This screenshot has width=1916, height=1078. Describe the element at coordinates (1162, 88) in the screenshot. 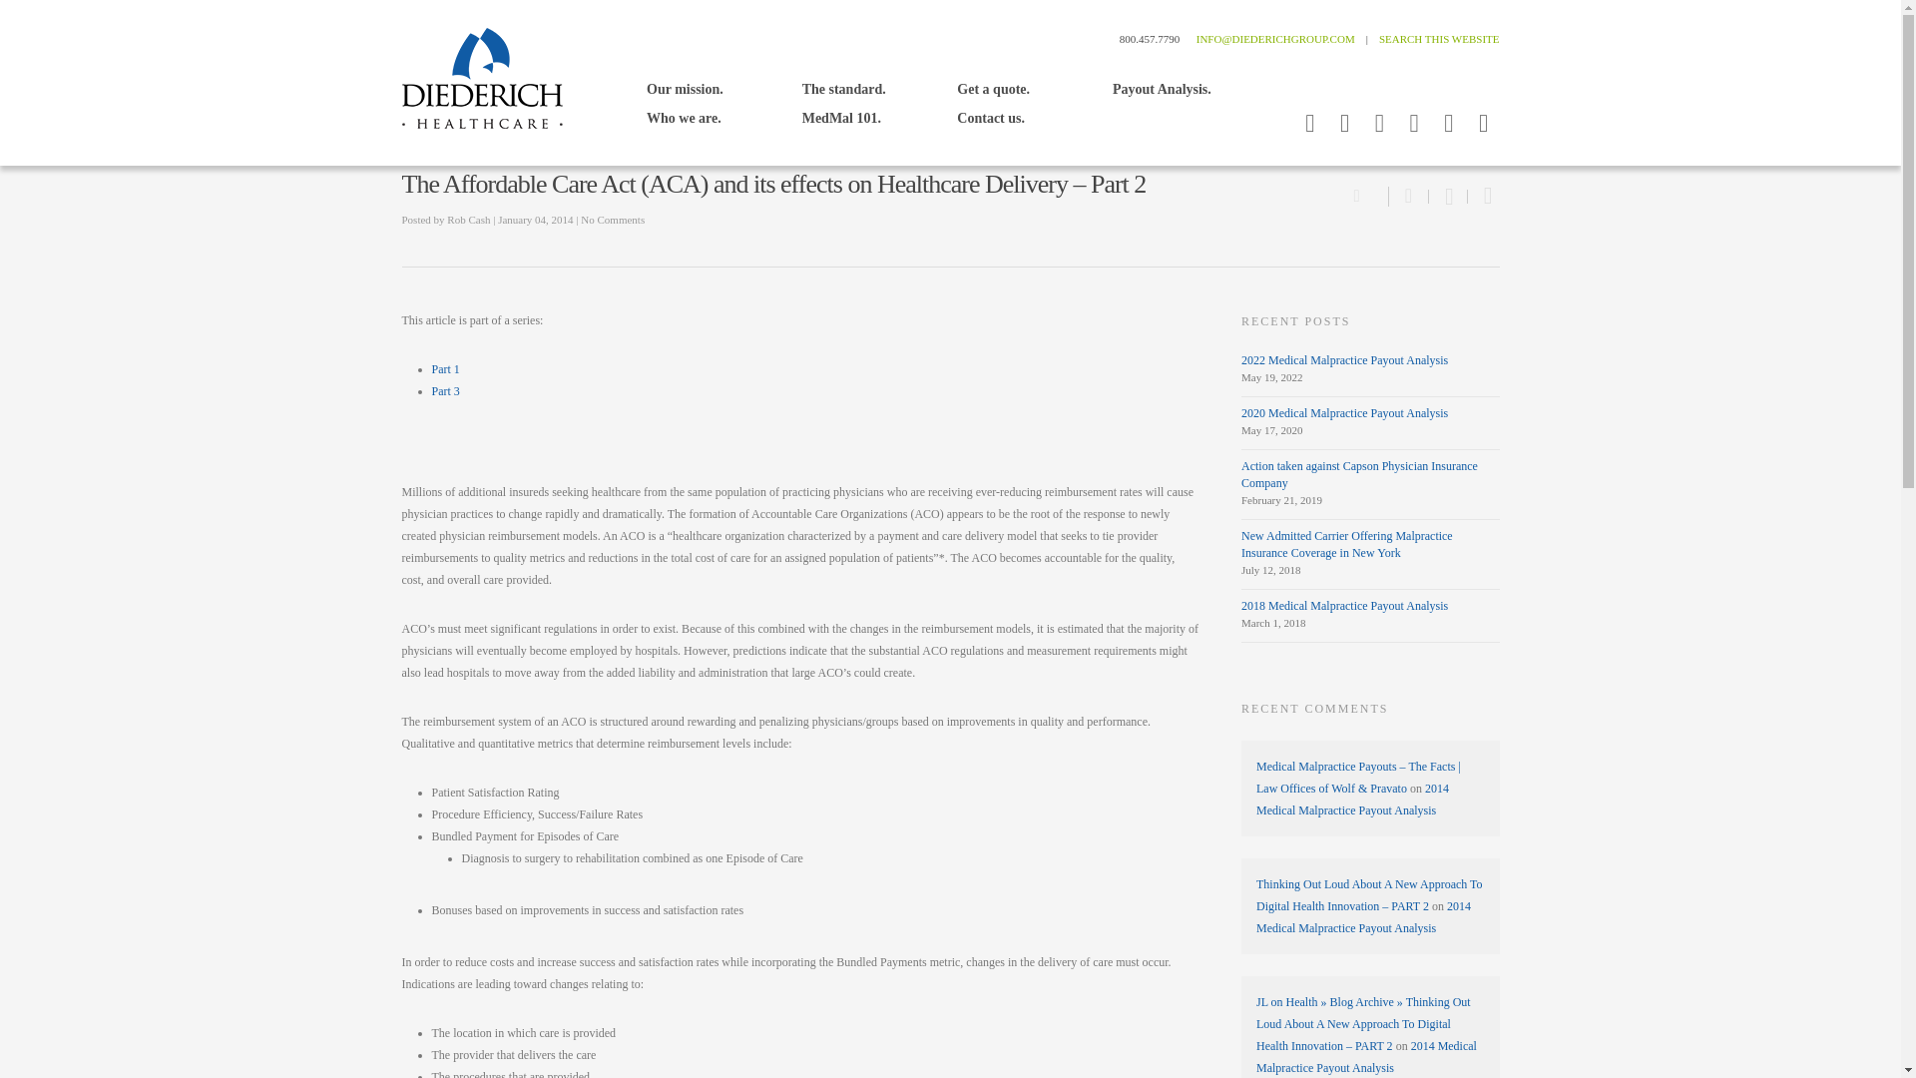

I see `Payout Analysis.` at that location.